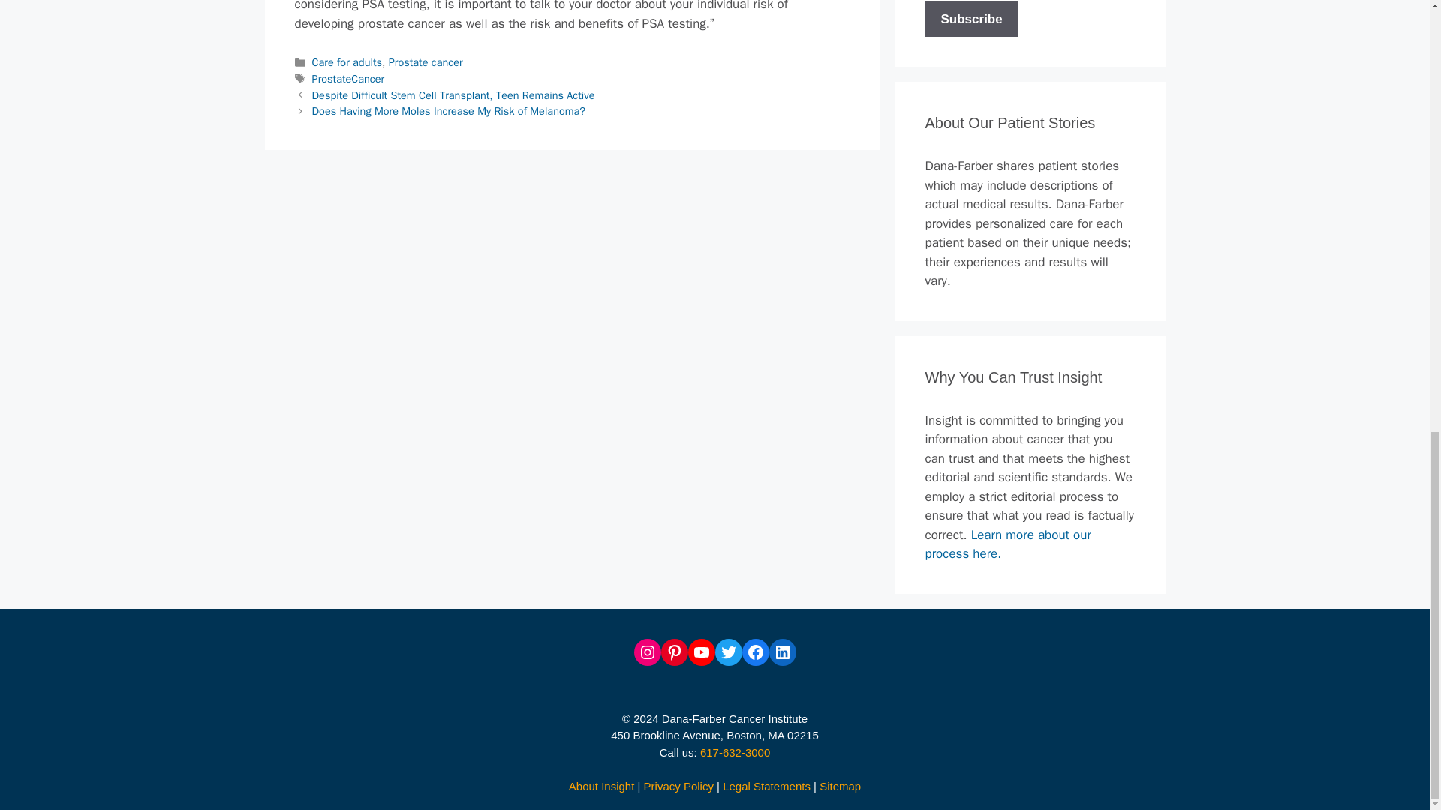 The height and width of the screenshot is (810, 1441). What do you see at coordinates (678, 785) in the screenshot?
I see `Privacy Policy` at bounding box center [678, 785].